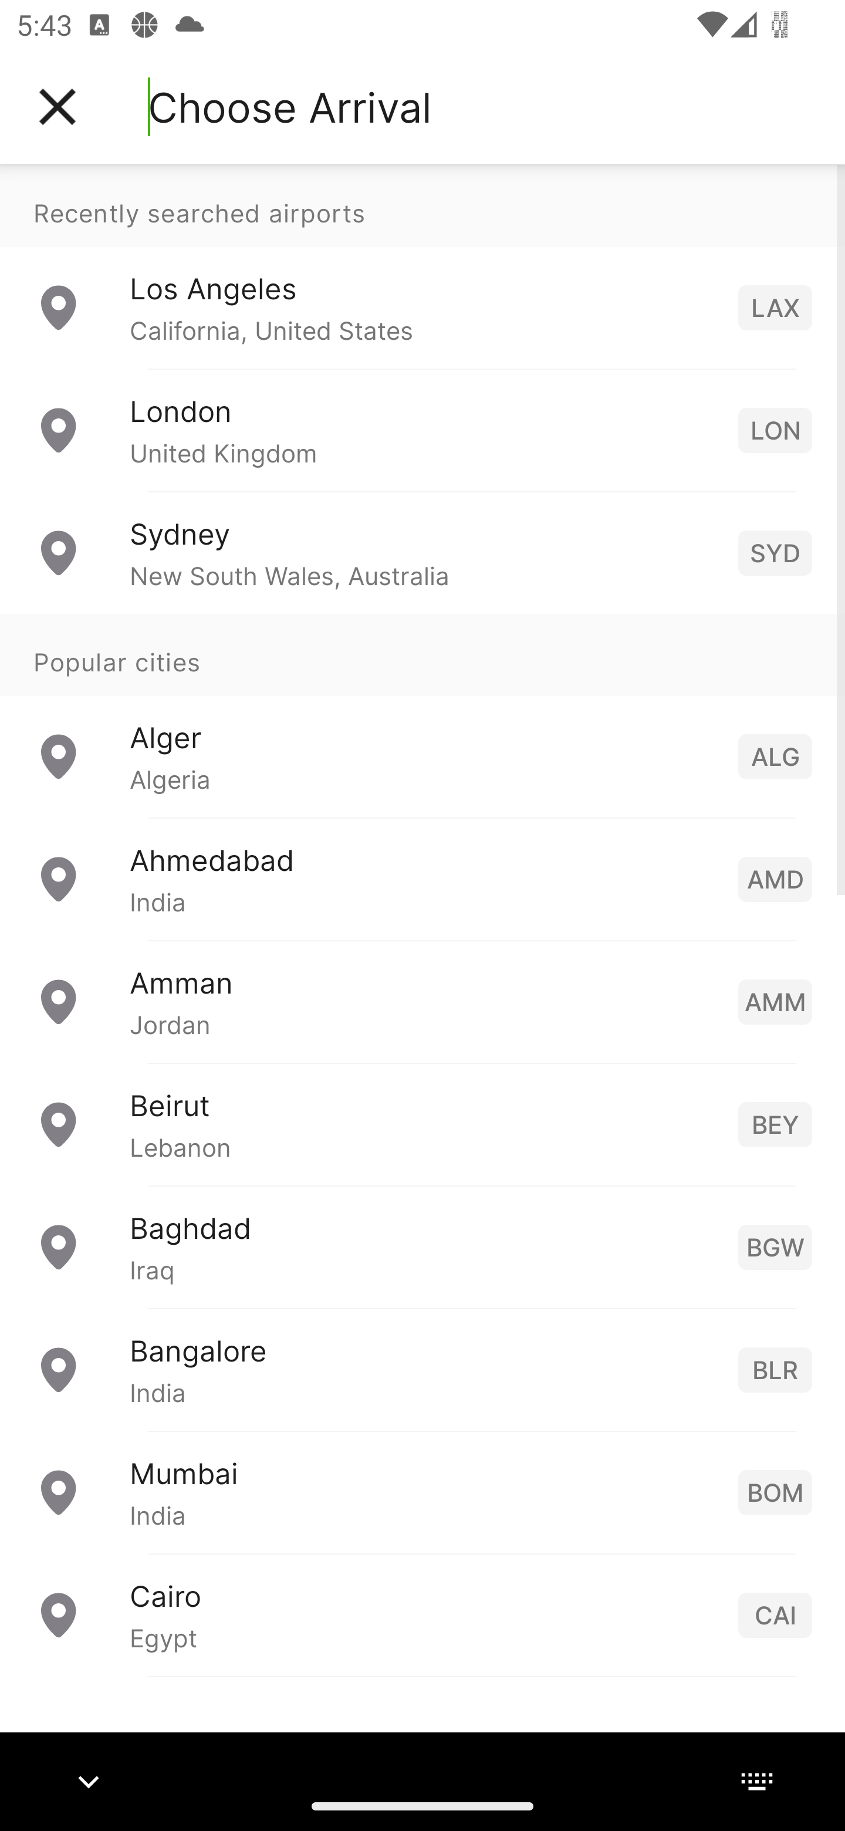  I want to click on Beirut Lebanon BEY, so click(422, 1123).